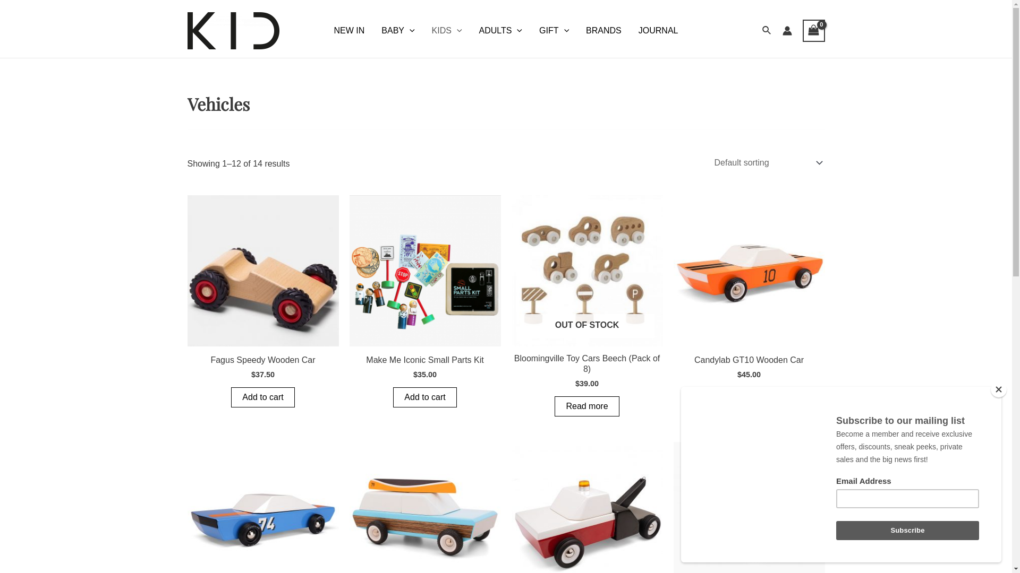  Describe the element at coordinates (262, 397) in the screenshot. I see `Add to cart` at that location.